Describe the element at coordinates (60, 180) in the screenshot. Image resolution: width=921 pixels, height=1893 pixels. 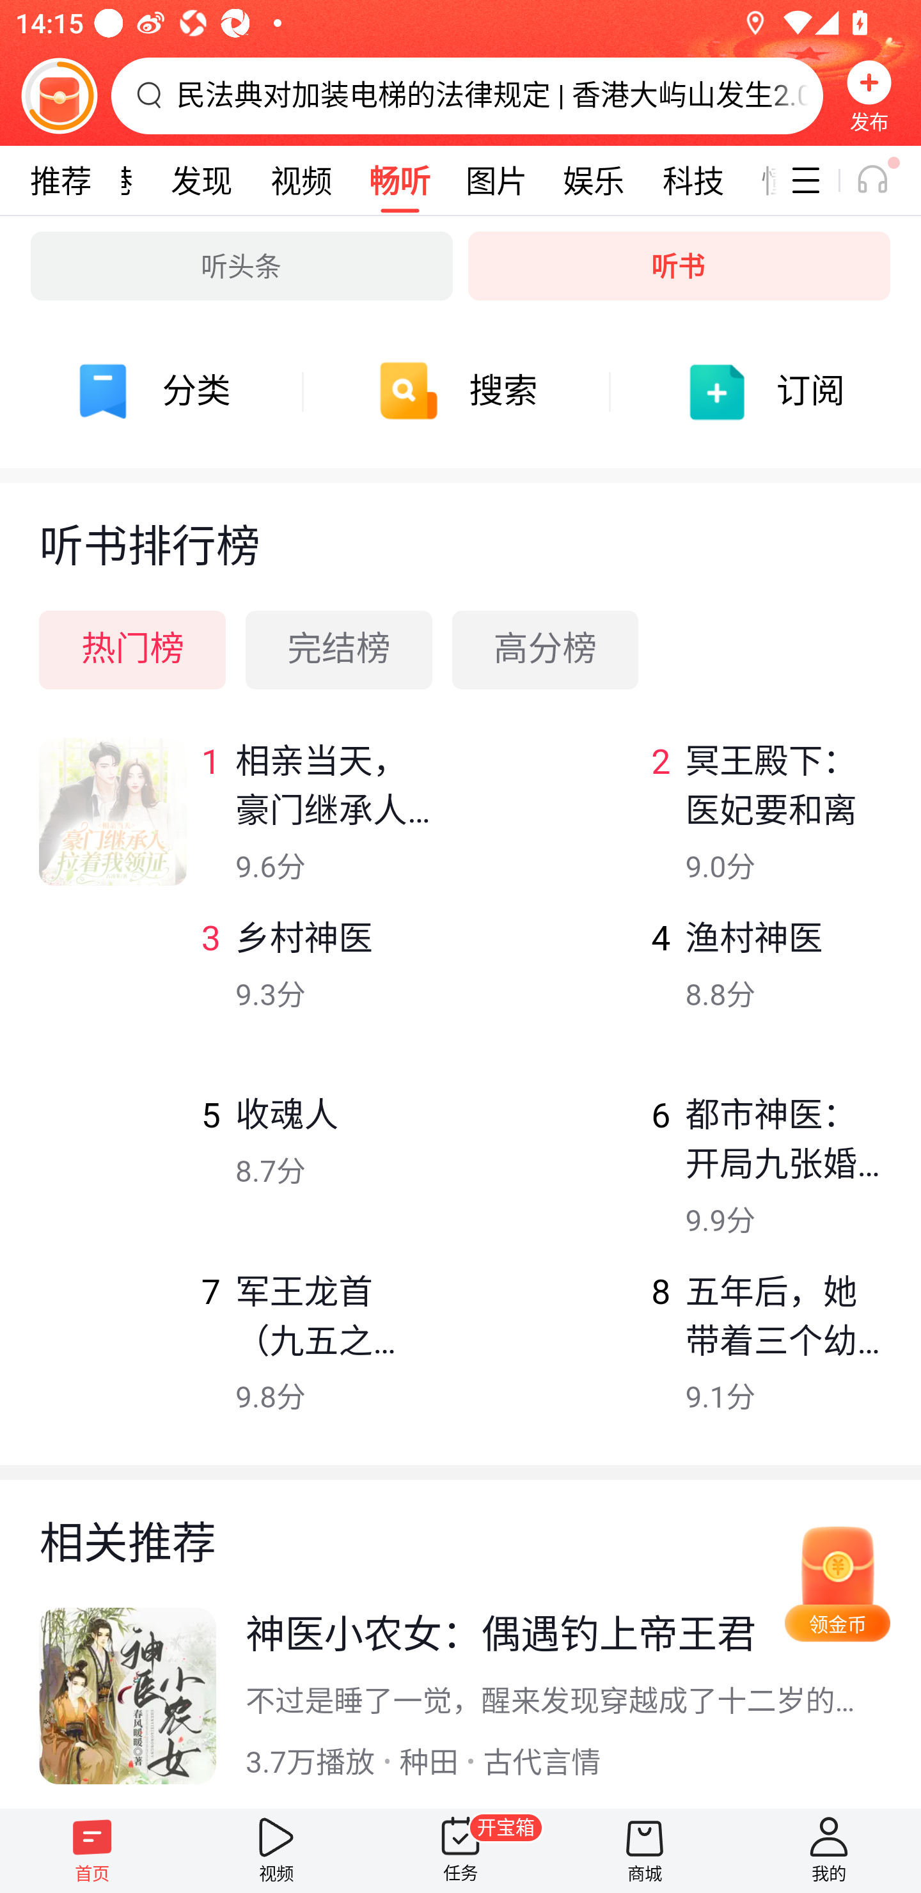
I see `推荐` at that location.